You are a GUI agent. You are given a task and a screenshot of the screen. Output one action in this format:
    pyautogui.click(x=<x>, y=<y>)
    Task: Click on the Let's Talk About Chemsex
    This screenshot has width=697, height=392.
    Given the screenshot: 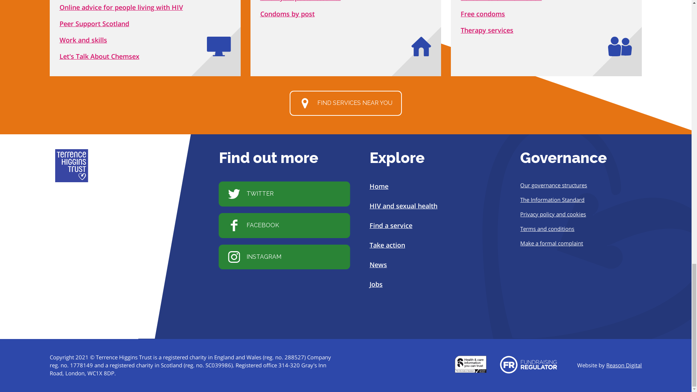 What is the action you would take?
    pyautogui.click(x=99, y=56)
    